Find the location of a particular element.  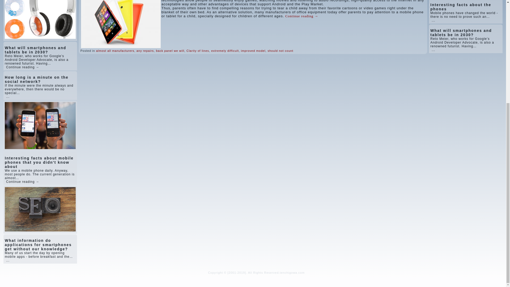

Clarity of lines is located at coordinates (198, 50).